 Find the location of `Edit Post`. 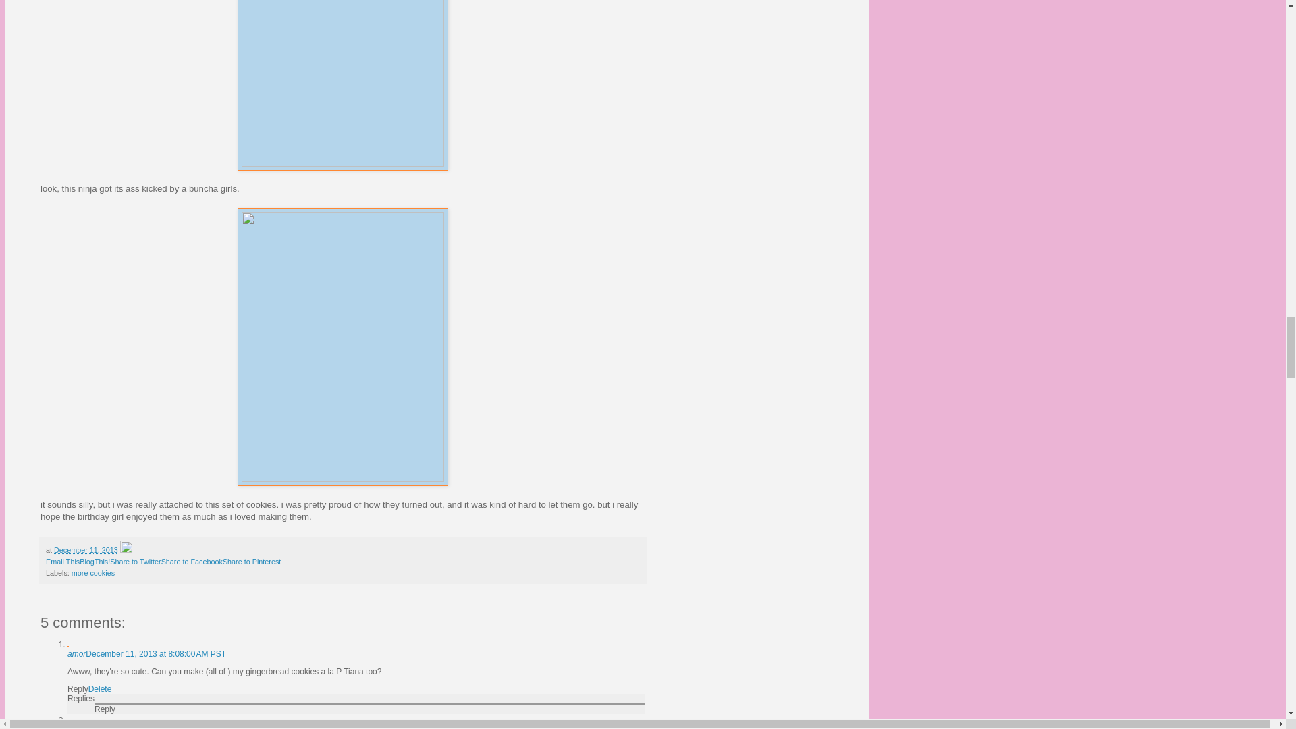

Edit Post is located at coordinates (126, 549).